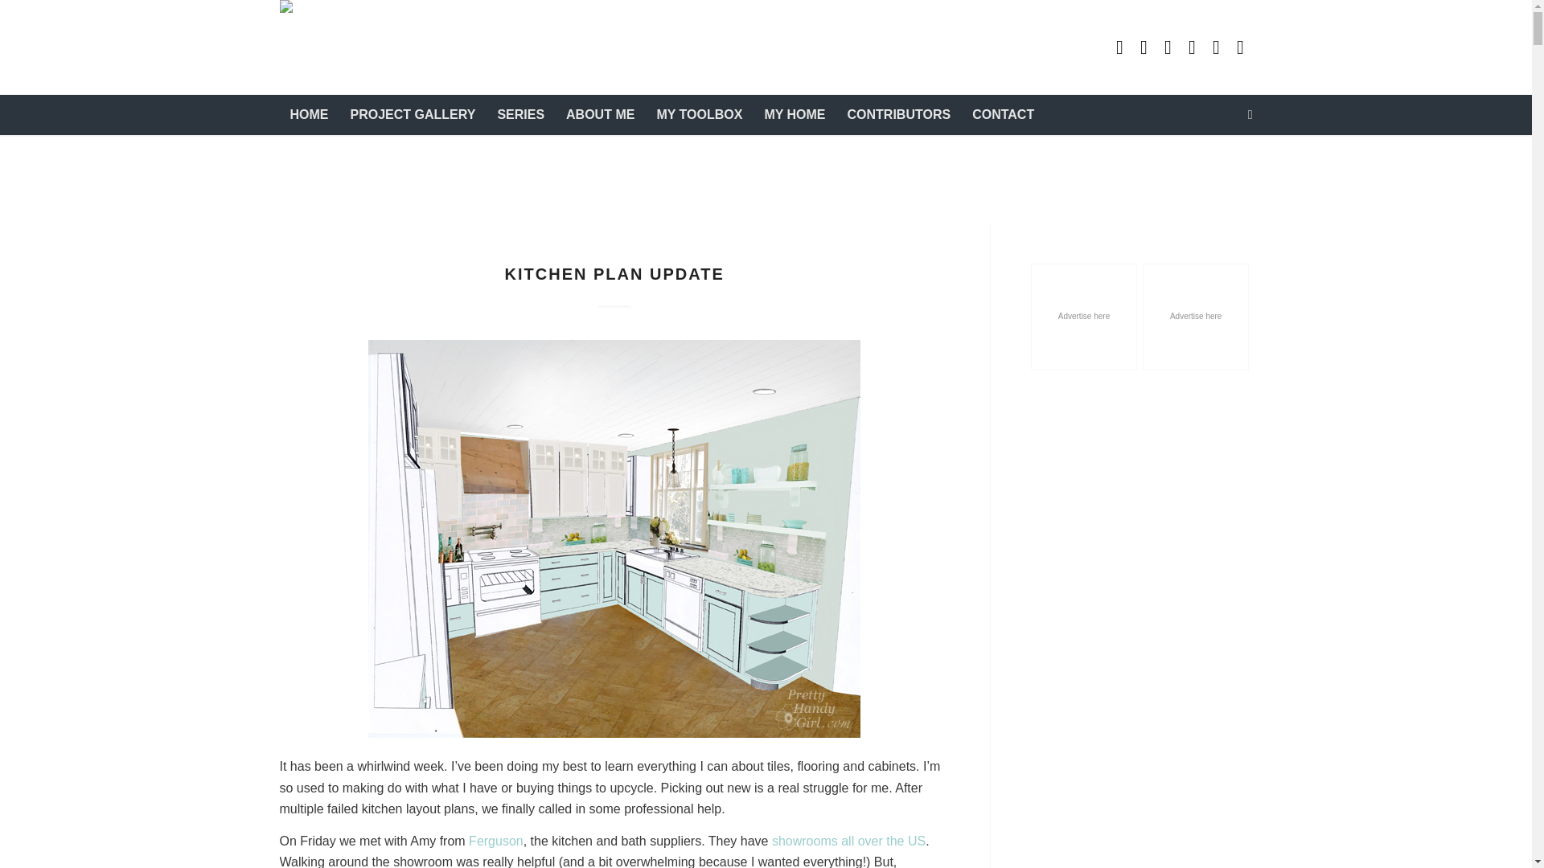  What do you see at coordinates (899, 114) in the screenshot?
I see `CONTRIBUTORS` at bounding box center [899, 114].